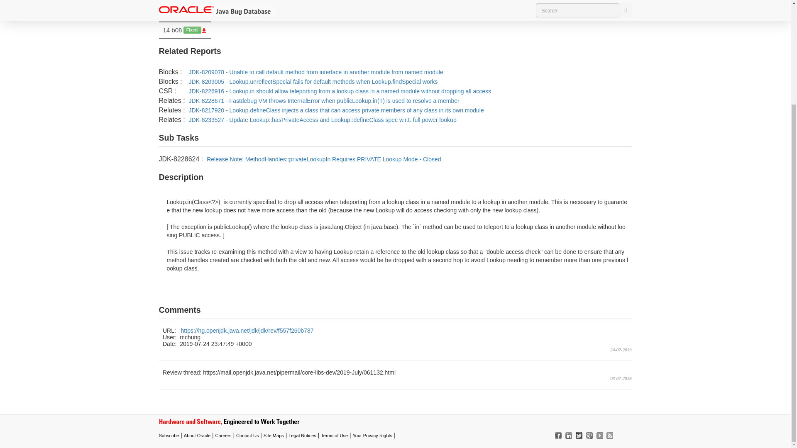 Image resolution: width=797 pixels, height=448 pixels. Describe the element at coordinates (247, 436) in the screenshot. I see `Contact Us` at that location.